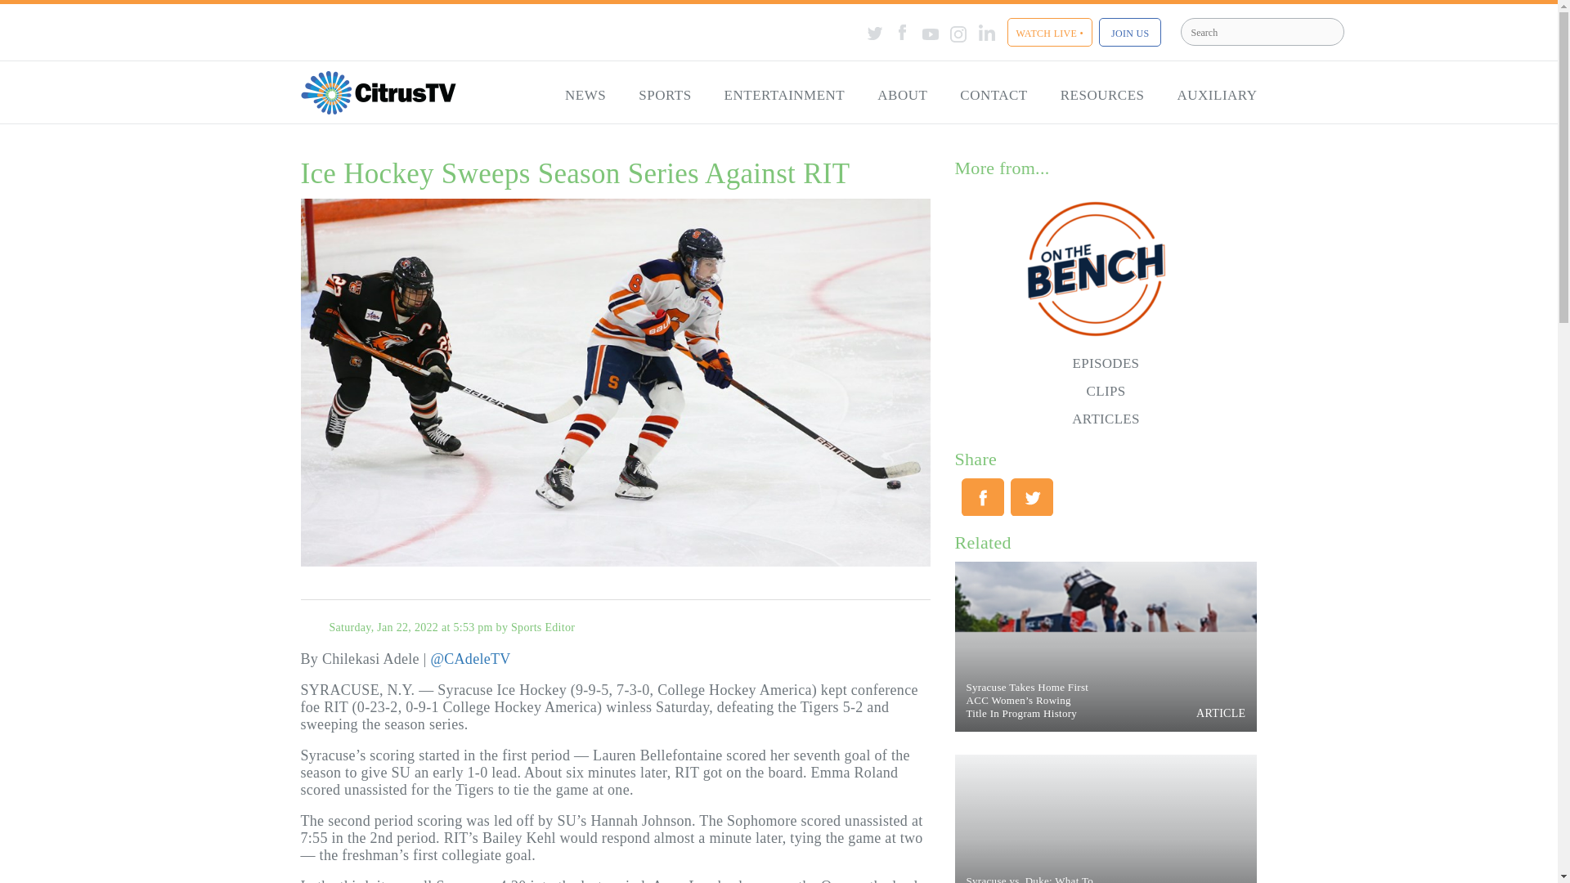  Describe the element at coordinates (585, 96) in the screenshot. I see `NEWS` at that location.